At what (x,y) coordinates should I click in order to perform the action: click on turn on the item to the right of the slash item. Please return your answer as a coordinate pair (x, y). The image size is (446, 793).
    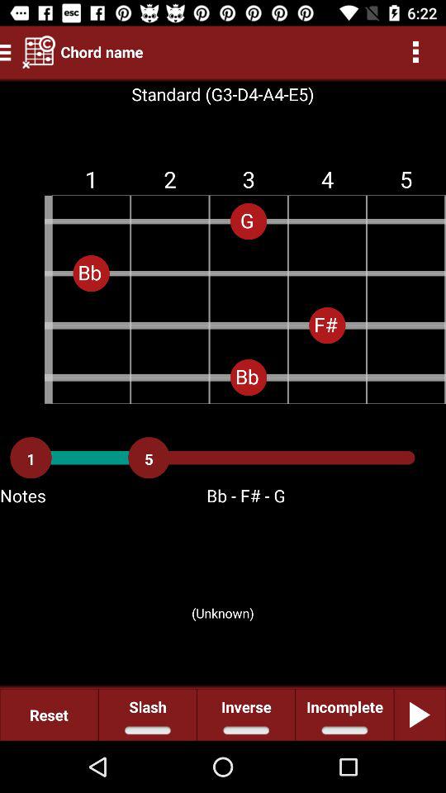
    Looking at the image, I should click on (246, 714).